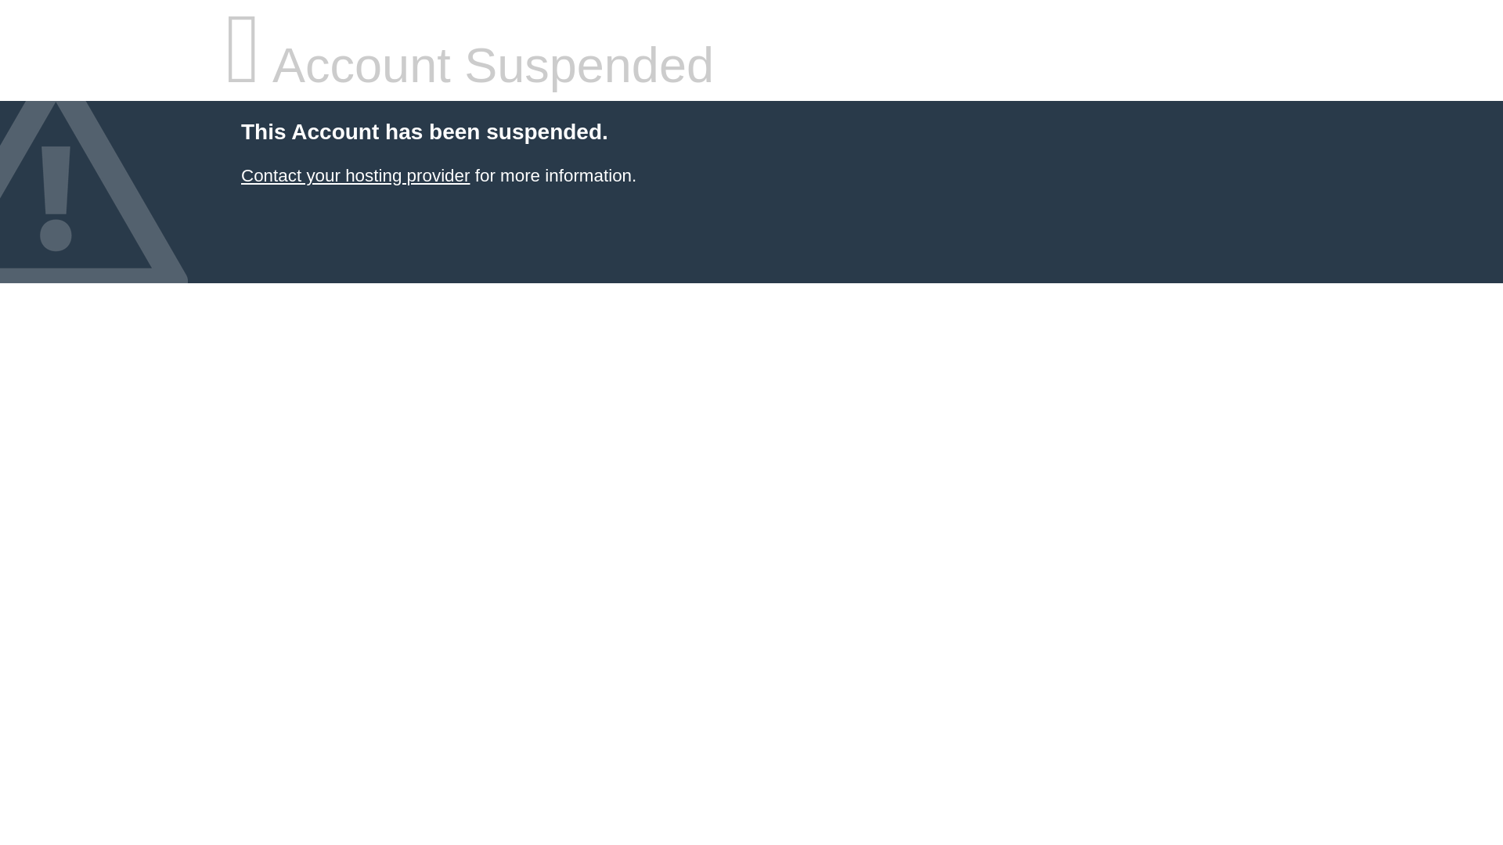 This screenshot has width=1503, height=845. Describe the element at coordinates (355, 175) in the screenshot. I see `Contact your hosting provider` at that location.